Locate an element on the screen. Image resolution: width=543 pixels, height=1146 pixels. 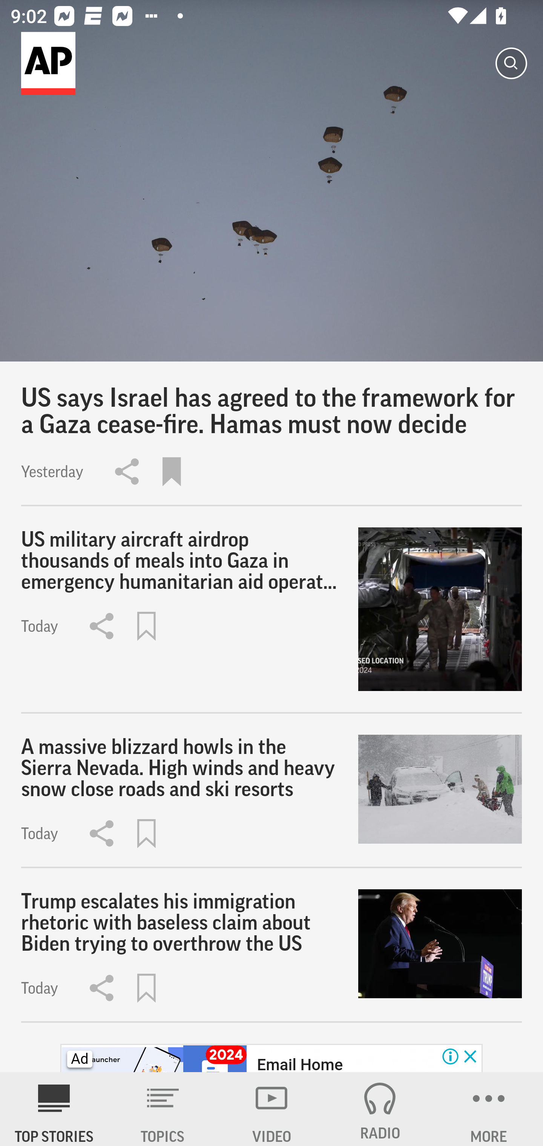
RADIO is located at coordinates (380, 1109).